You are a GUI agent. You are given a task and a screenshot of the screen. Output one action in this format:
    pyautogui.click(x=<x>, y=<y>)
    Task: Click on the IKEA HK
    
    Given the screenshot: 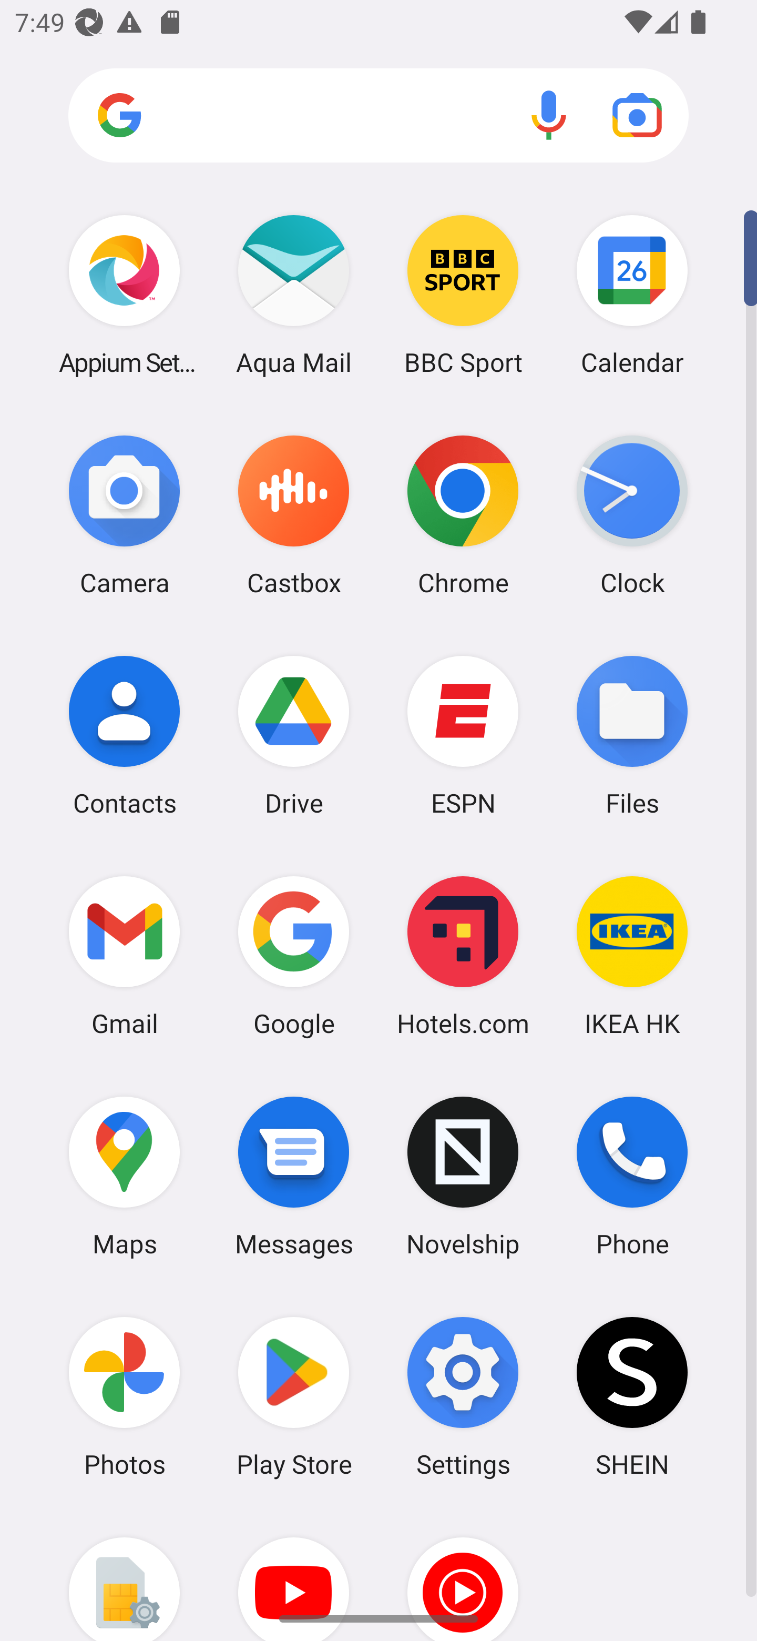 What is the action you would take?
    pyautogui.click(x=632, y=956)
    